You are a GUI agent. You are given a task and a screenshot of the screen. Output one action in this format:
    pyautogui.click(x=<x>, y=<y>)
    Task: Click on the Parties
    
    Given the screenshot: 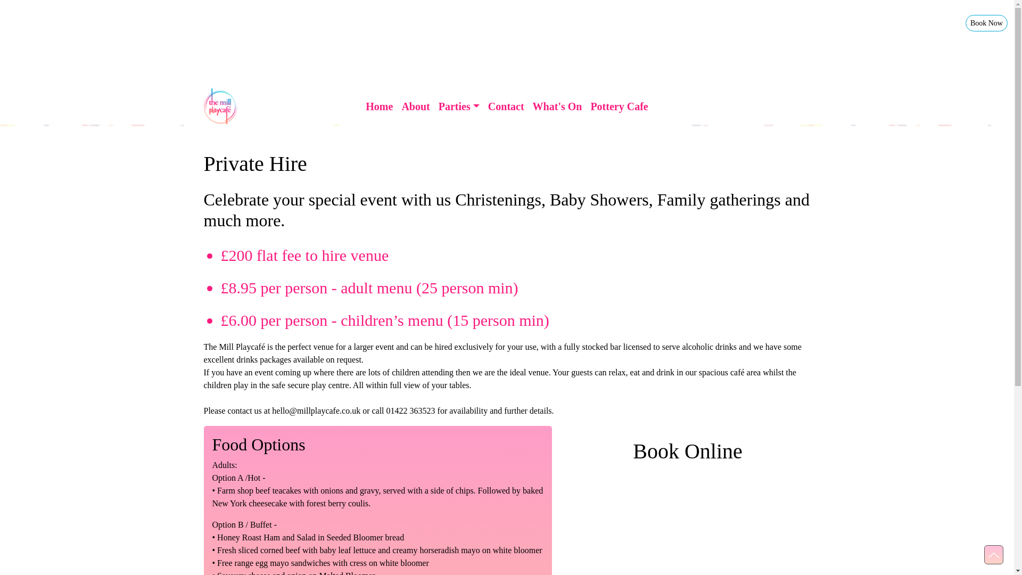 What is the action you would take?
    pyautogui.click(x=459, y=106)
    